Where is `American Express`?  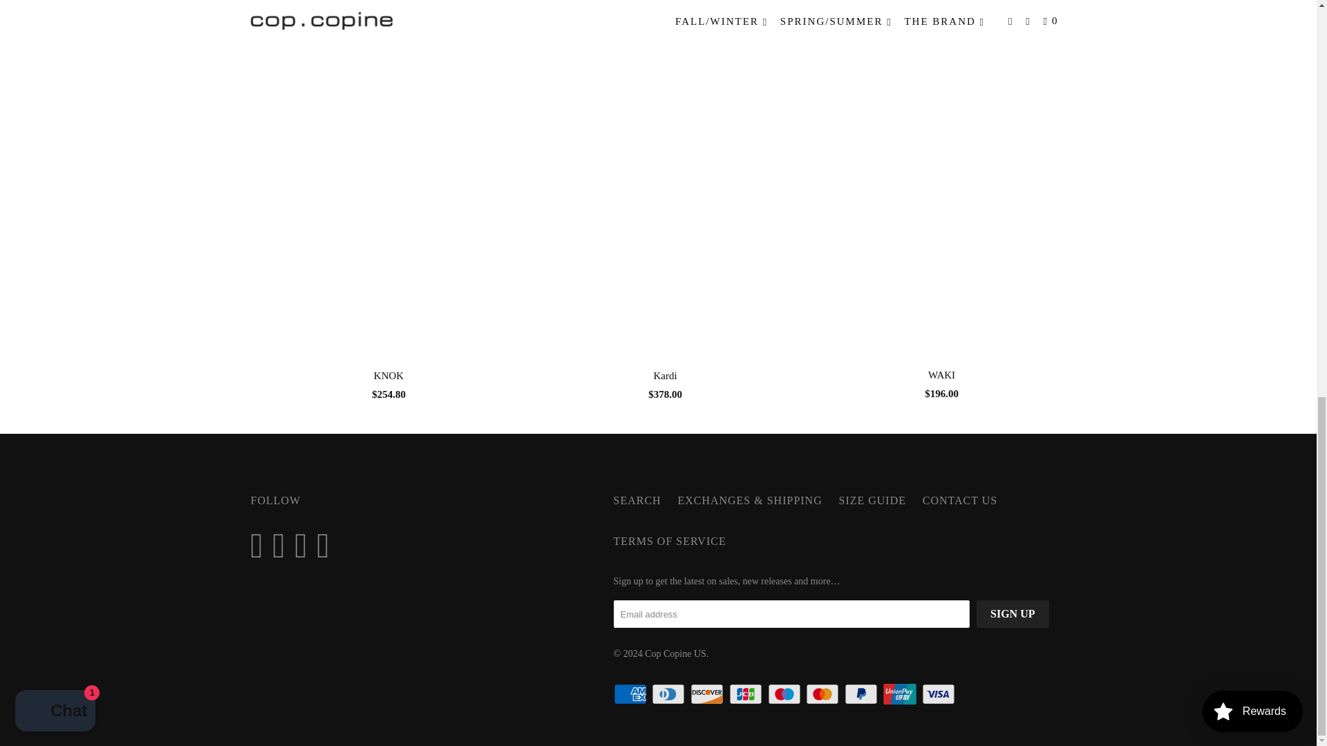 American Express is located at coordinates (632, 694).